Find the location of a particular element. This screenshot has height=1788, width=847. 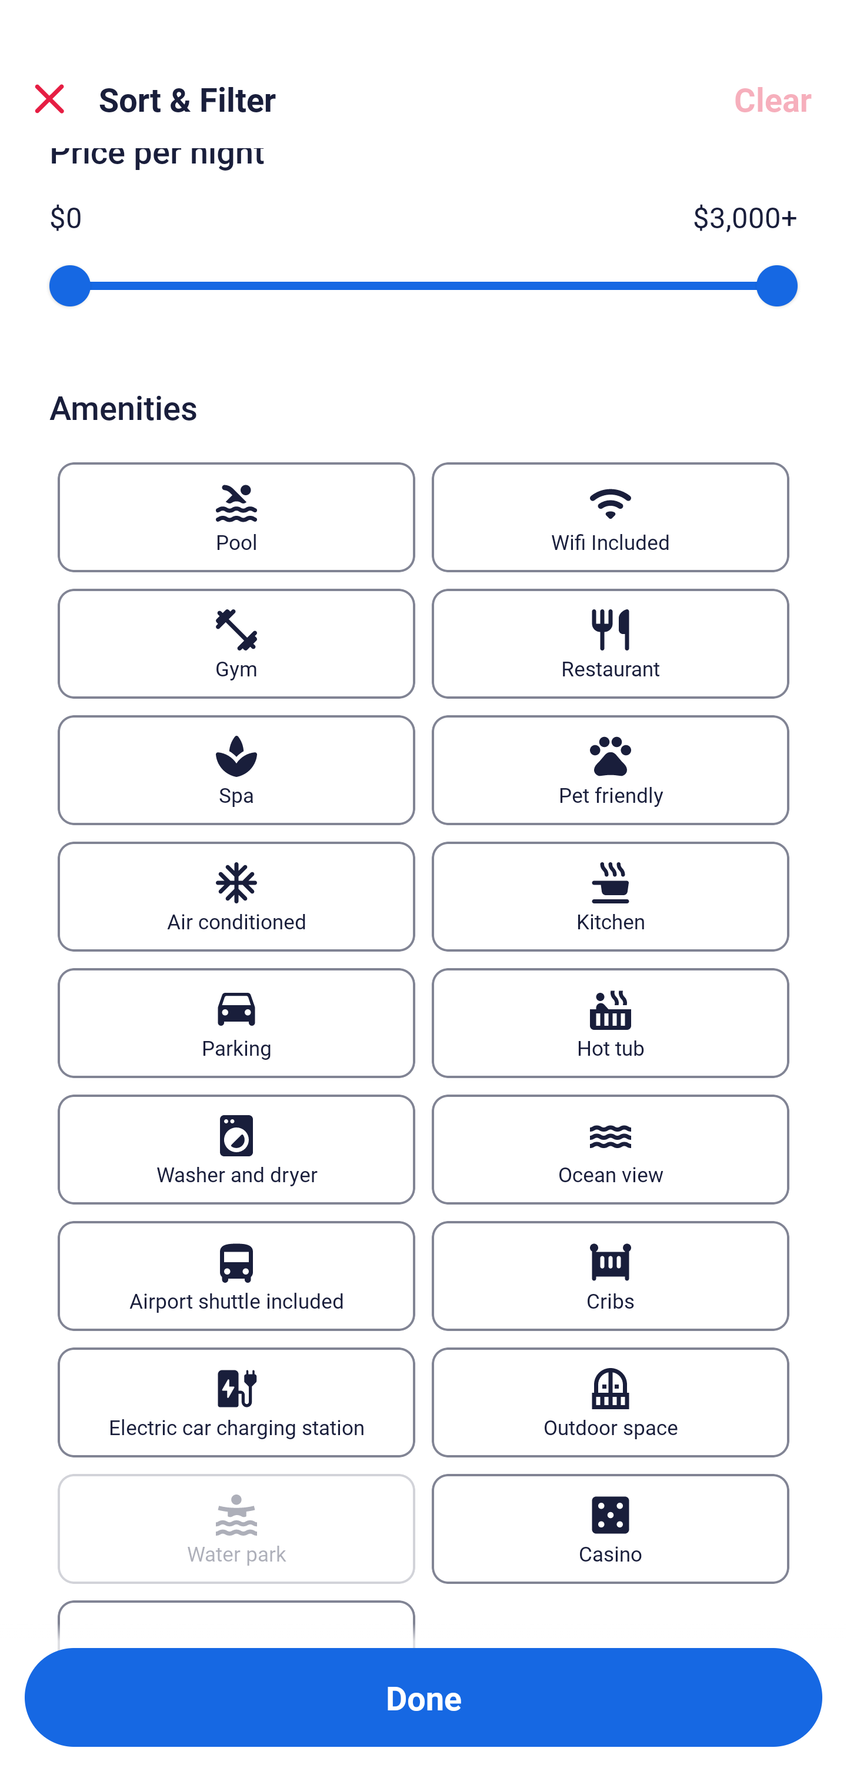

Outdoor space is located at coordinates (611, 1402).